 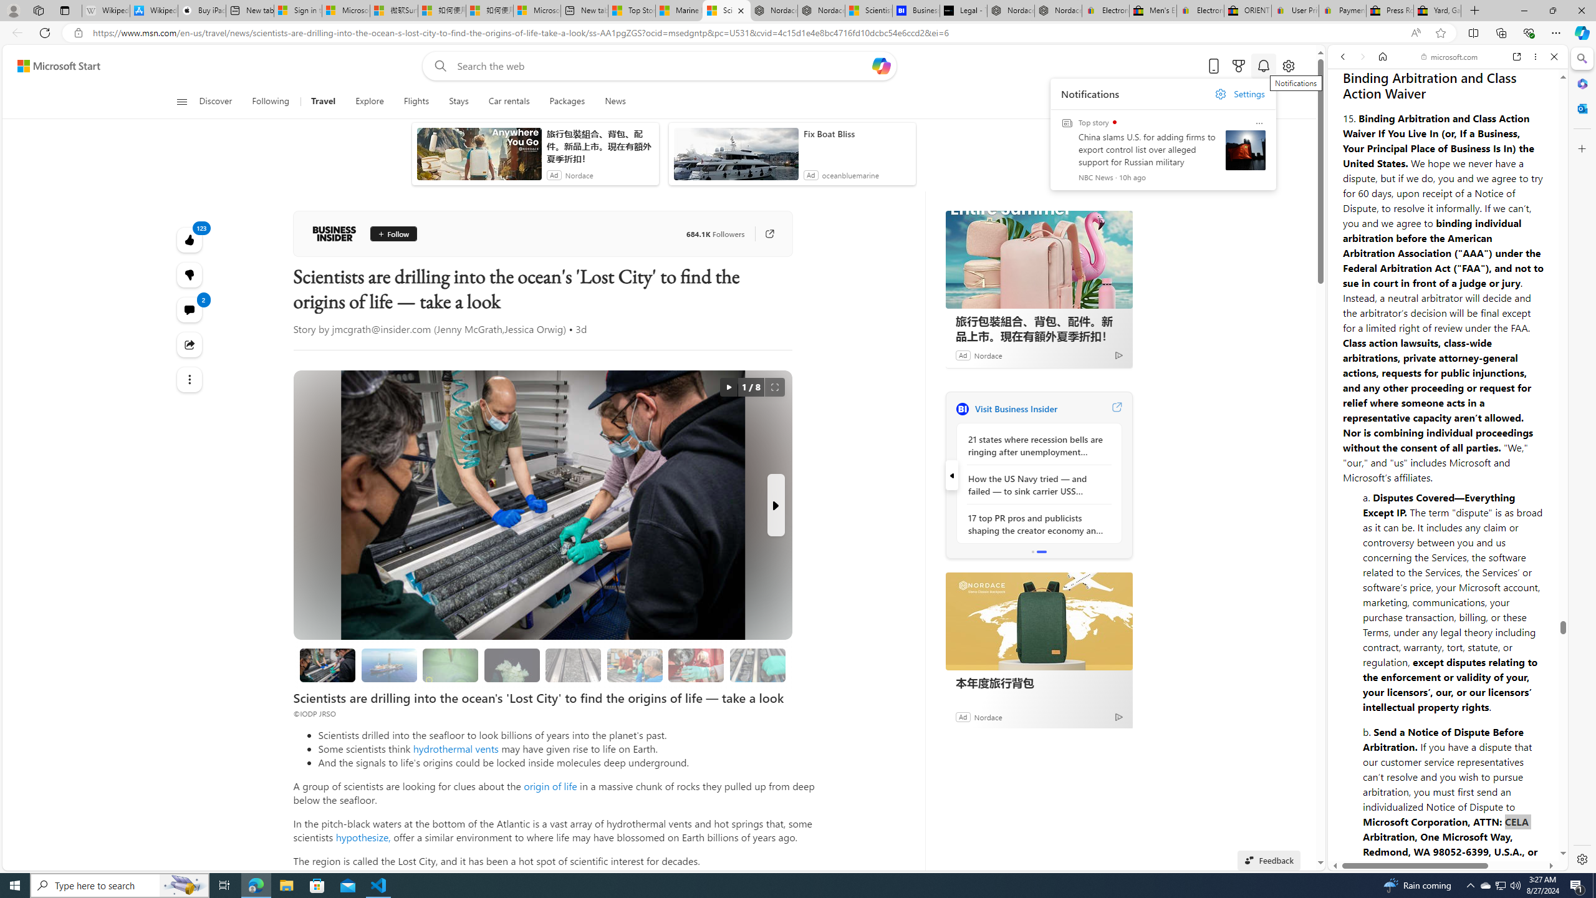 I want to click on Explore, so click(x=370, y=102).